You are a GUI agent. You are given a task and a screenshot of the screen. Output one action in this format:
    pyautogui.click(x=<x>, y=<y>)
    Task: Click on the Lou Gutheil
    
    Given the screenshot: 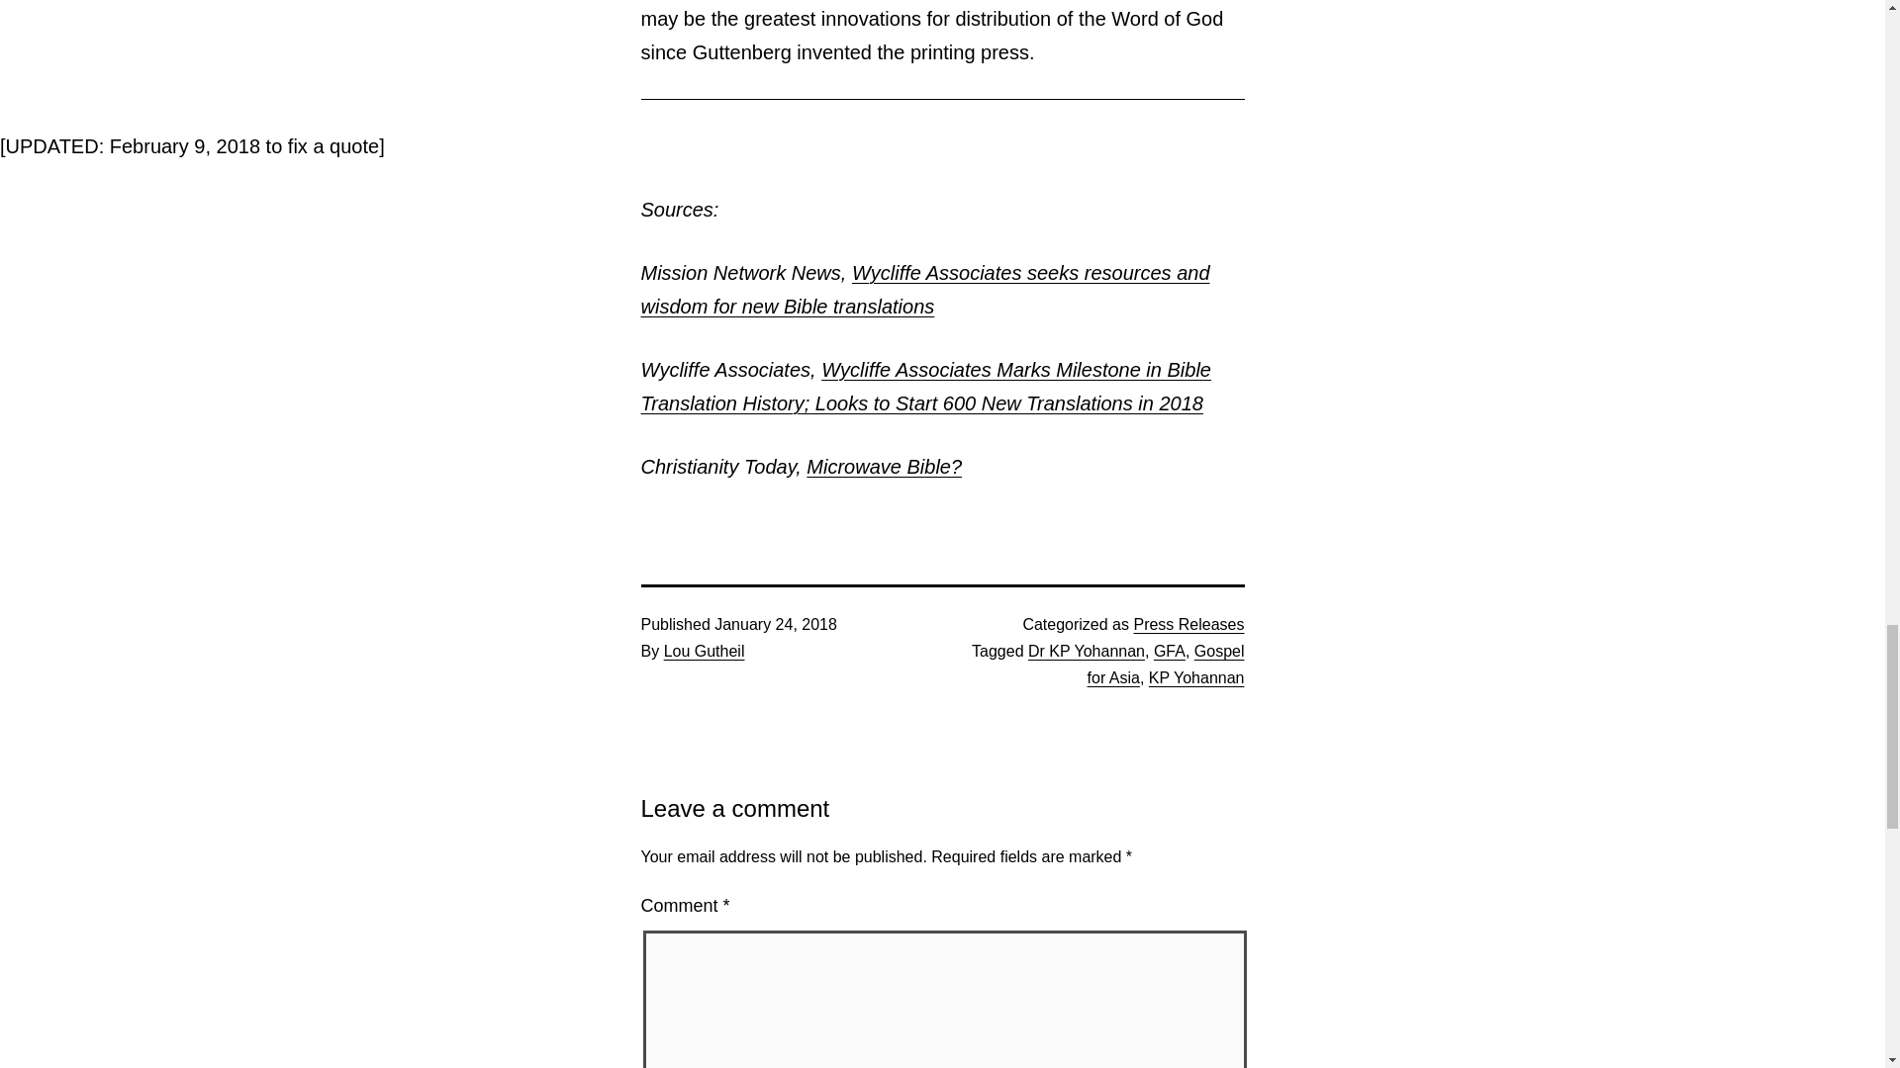 What is the action you would take?
    pyautogui.click(x=704, y=651)
    